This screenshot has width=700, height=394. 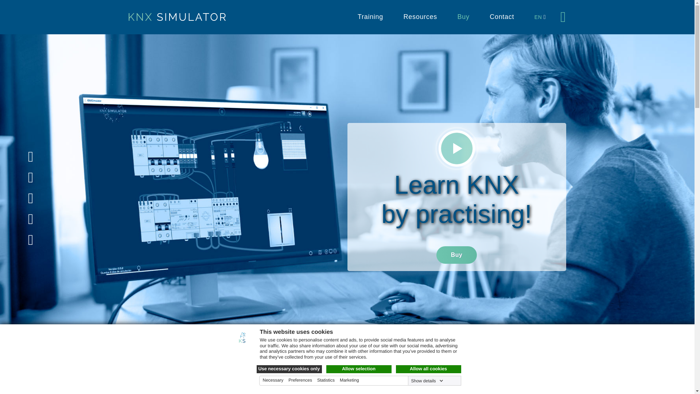 I want to click on Contact, so click(x=502, y=17).